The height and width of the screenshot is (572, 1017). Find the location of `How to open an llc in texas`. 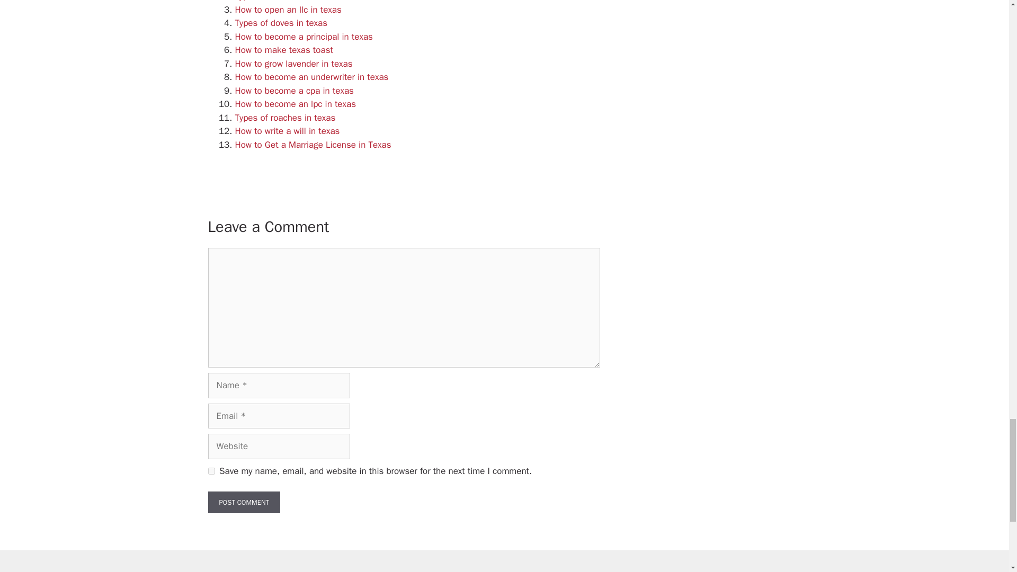

How to open an llc in texas is located at coordinates (288, 10).